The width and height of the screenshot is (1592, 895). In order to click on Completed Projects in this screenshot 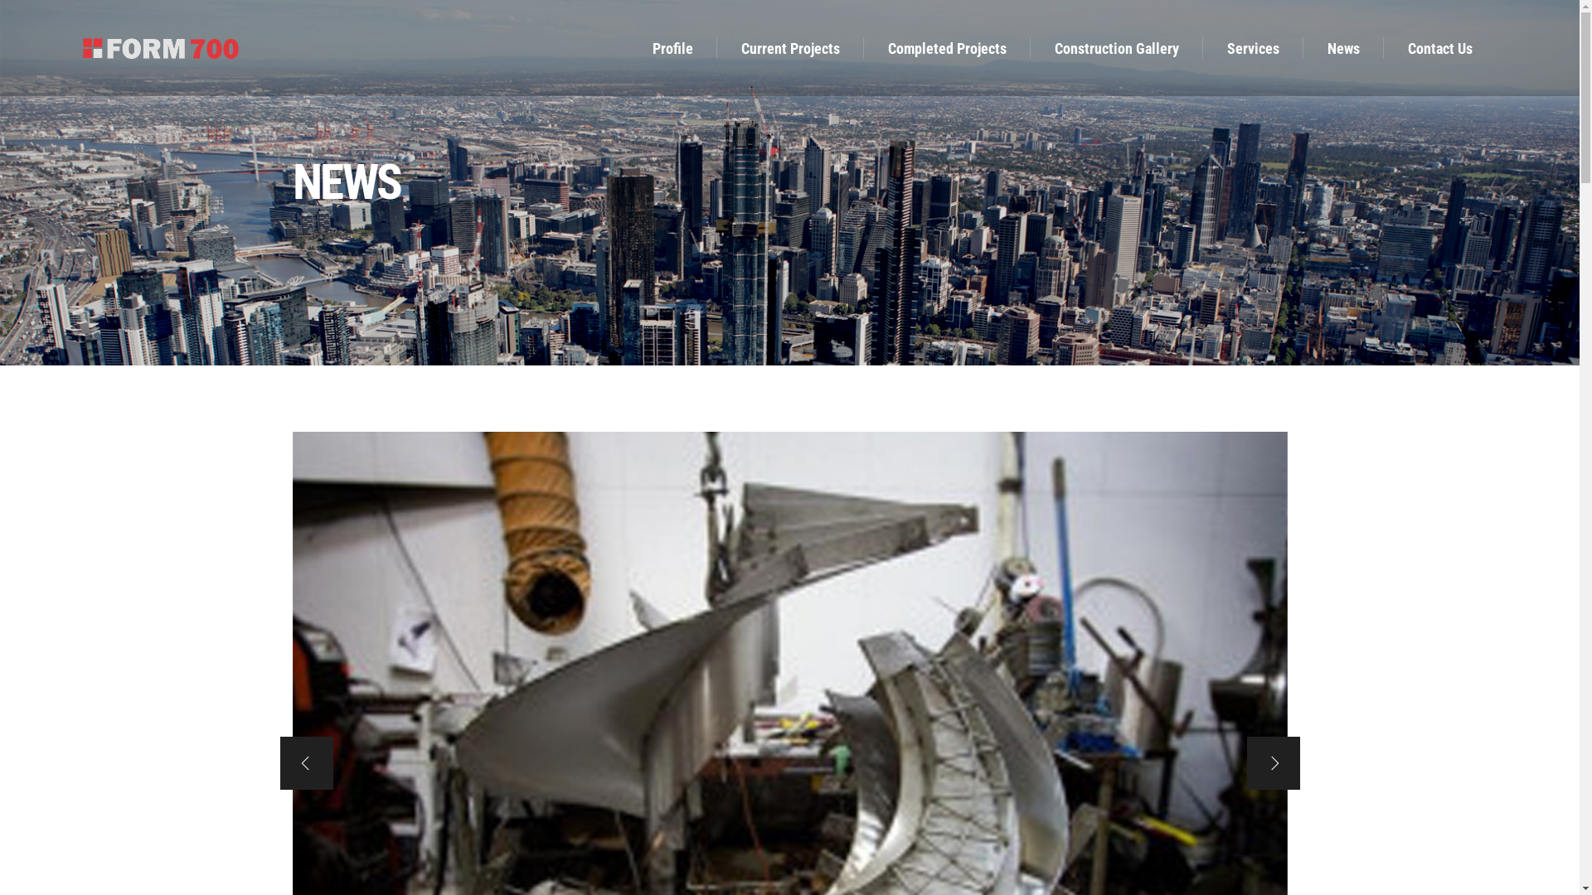, I will do `click(947, 48)`.